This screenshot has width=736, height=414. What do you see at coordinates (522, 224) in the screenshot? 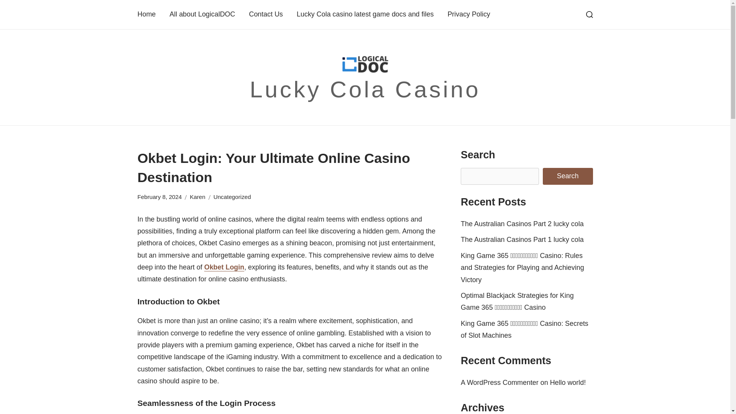
I see `The Australian Casinos Part 2 lucky cola` at bounding box center [522, 224].